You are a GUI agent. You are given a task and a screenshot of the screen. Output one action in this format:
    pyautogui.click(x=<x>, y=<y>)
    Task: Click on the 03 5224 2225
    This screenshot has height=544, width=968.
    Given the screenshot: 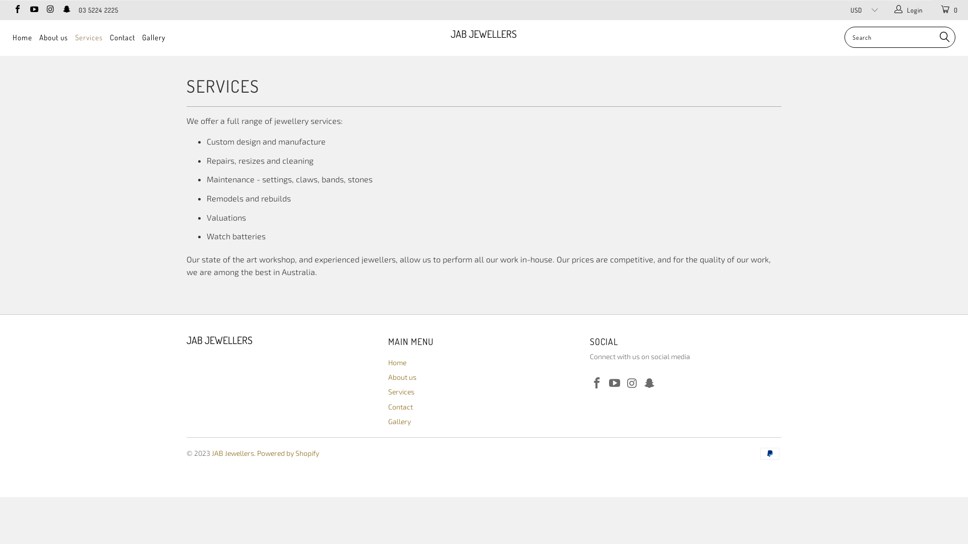 What is the action you would take?
    pyautogui.click(x=99, y=10)
    